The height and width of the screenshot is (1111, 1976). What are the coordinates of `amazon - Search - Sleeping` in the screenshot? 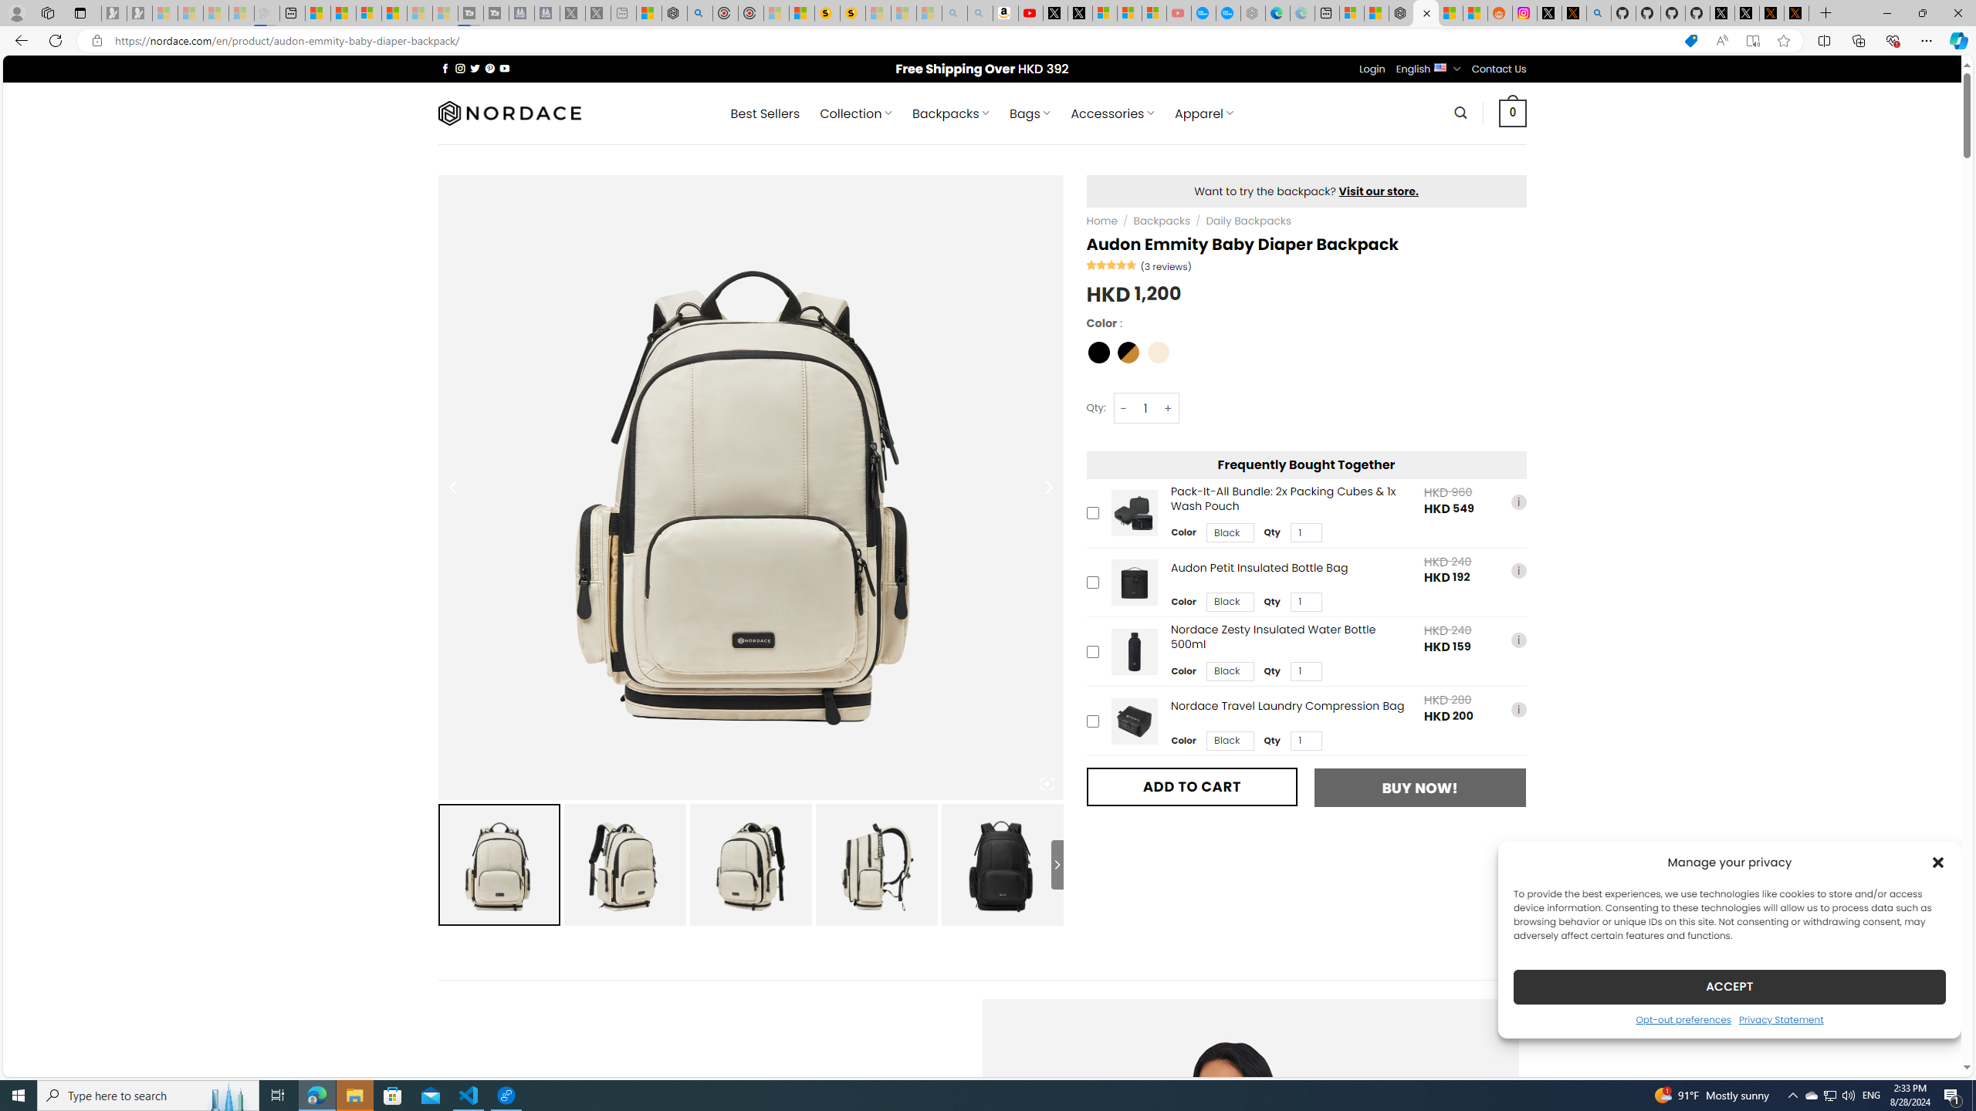 It's located at (954, 13).